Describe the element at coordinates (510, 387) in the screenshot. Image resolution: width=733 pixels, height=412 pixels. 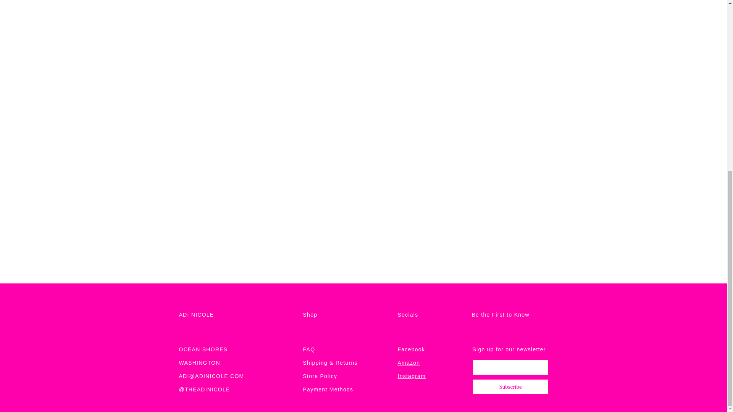
I see `Subscribe` at that location.